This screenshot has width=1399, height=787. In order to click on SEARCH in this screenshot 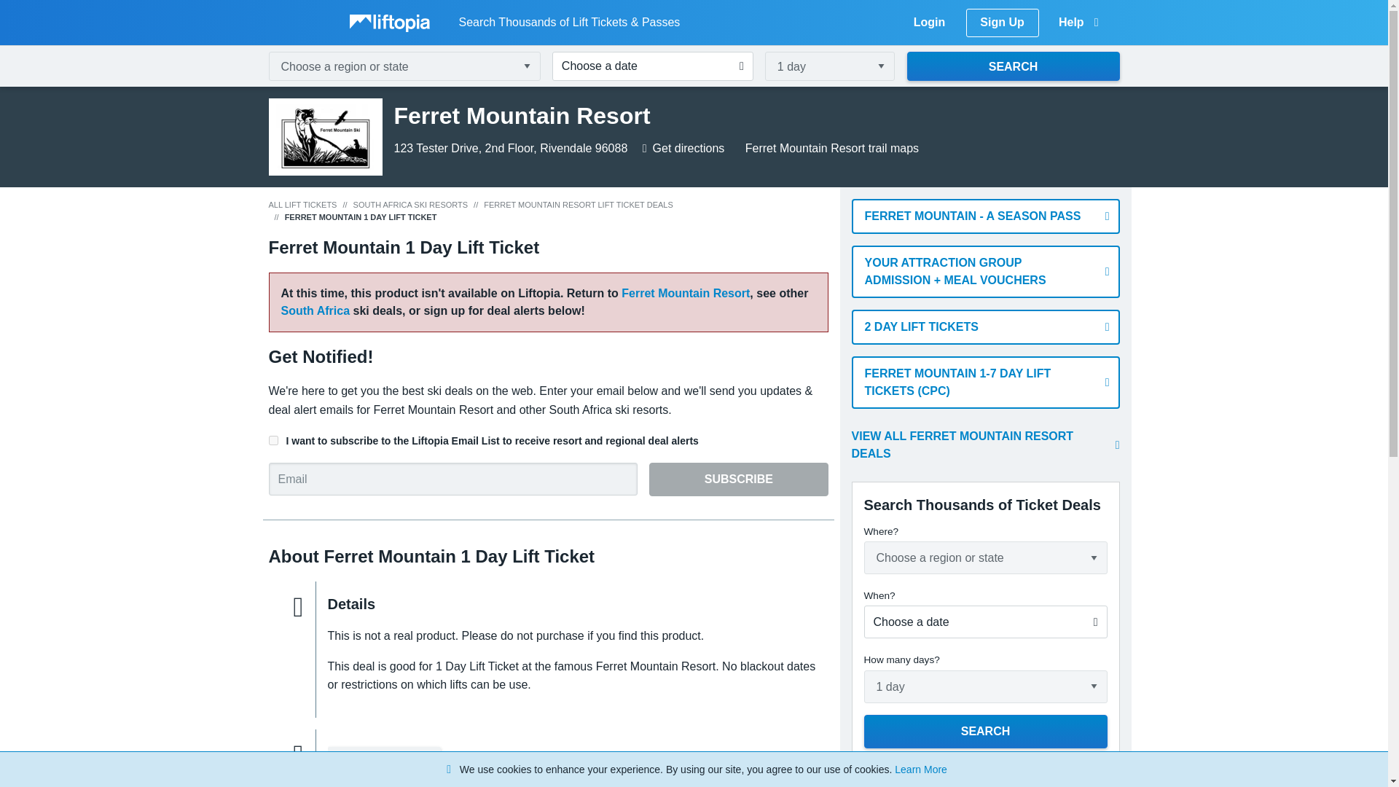, I will do `click(986, 732)`.